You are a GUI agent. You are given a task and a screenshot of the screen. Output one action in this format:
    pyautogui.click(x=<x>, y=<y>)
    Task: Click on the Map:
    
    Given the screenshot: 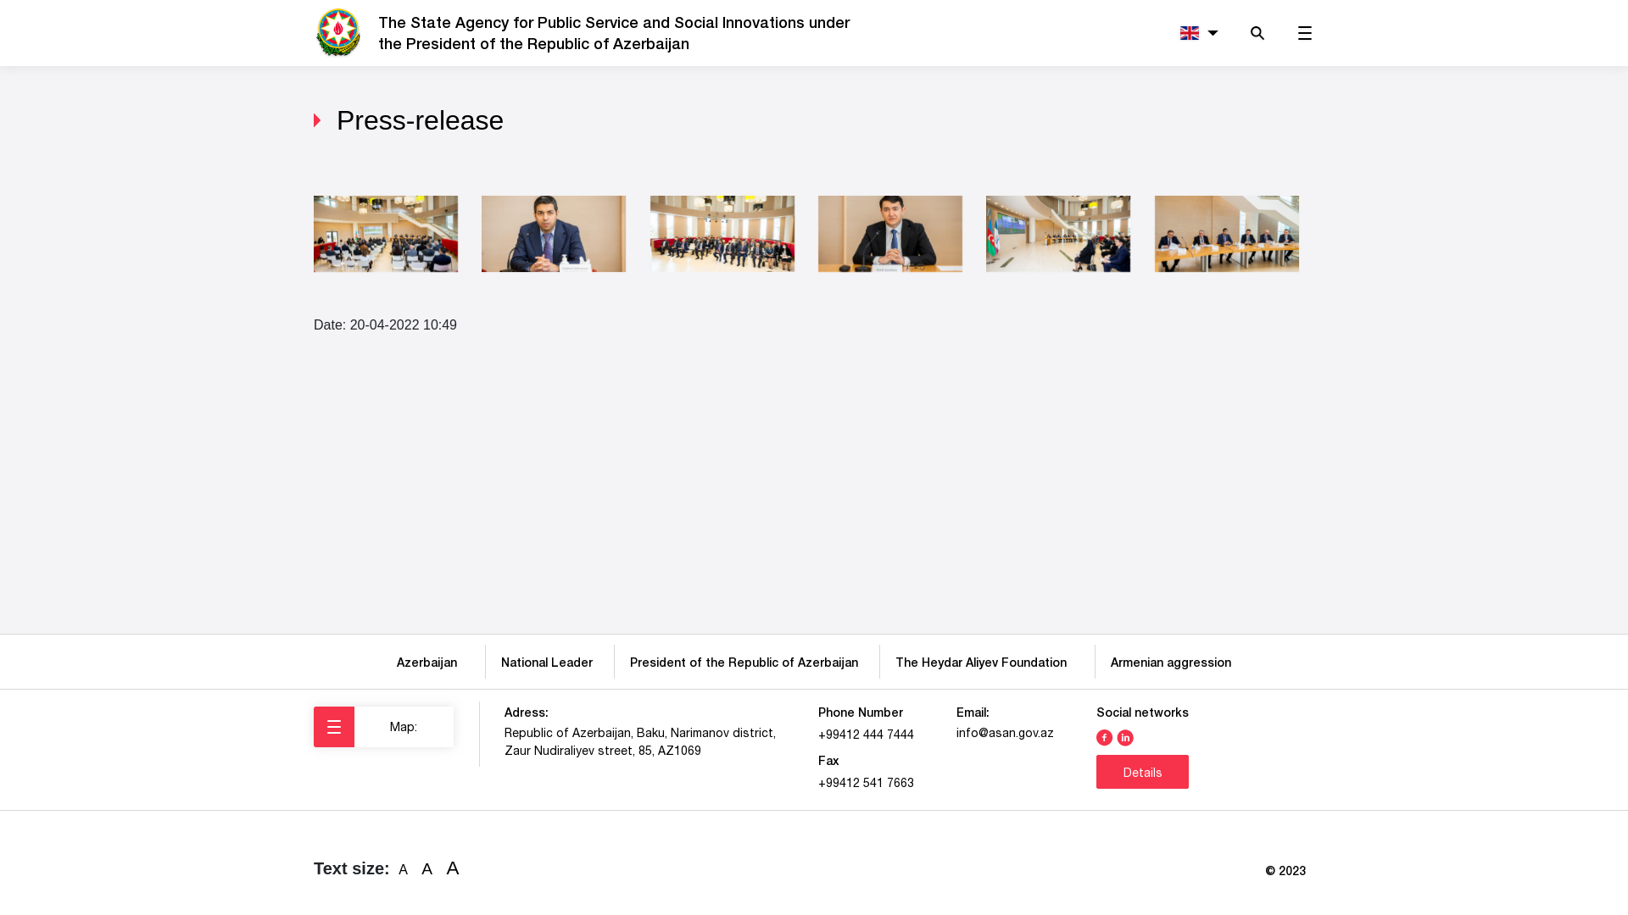 What is the action you would take?
    pyautogui.click(x=383, y=727)
    